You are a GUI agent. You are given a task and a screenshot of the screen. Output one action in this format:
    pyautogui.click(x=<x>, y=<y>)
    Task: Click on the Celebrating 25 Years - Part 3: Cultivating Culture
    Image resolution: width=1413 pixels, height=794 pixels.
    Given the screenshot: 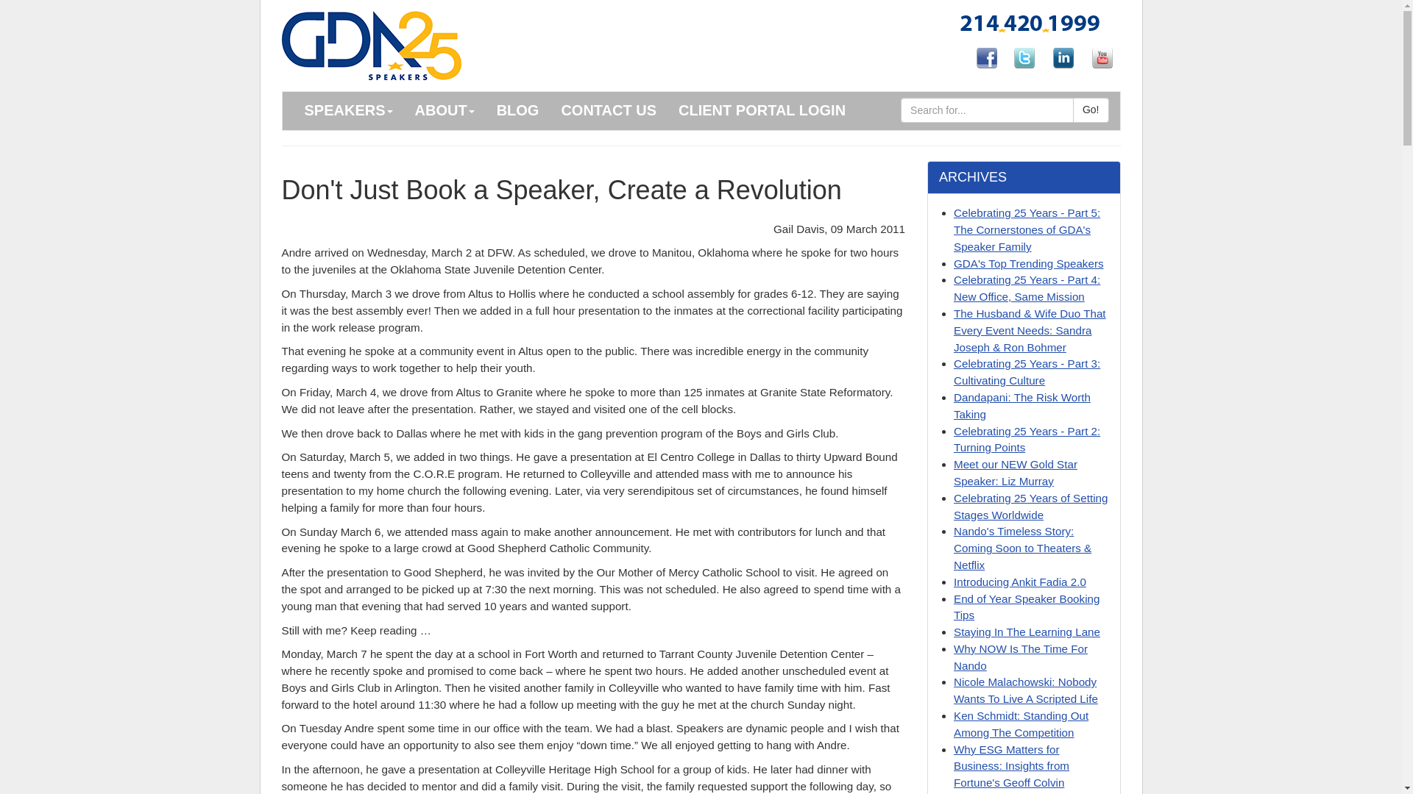 What is the action you would take?
    pyautogui.click(x=1027, y=372)
    